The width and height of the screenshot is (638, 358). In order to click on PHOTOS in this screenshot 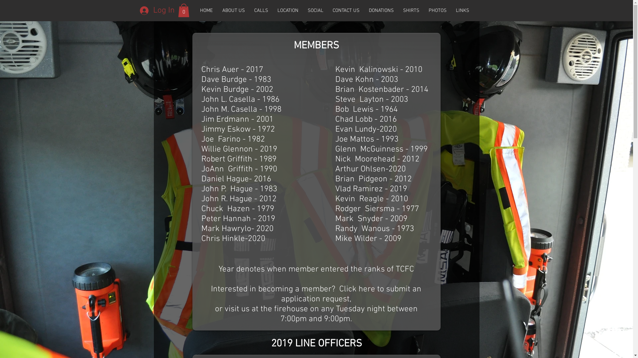, I will do `click(438, 11)`.